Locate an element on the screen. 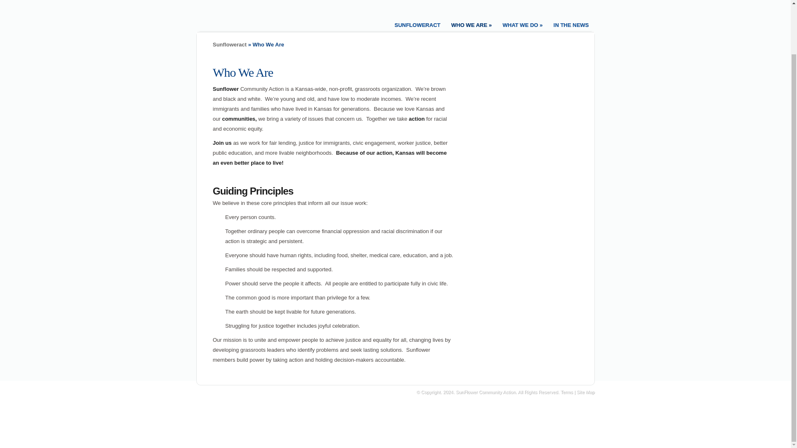 The height and width of the screenshot is (448, 797). Terms is located at coordinates (566, 392).